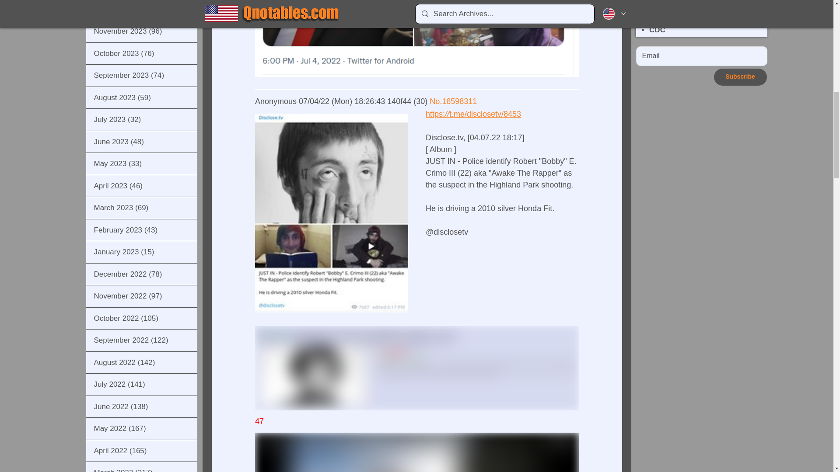  Describe the element at coordinates (435, 101) in the screenshot. I see `No.` at that location.